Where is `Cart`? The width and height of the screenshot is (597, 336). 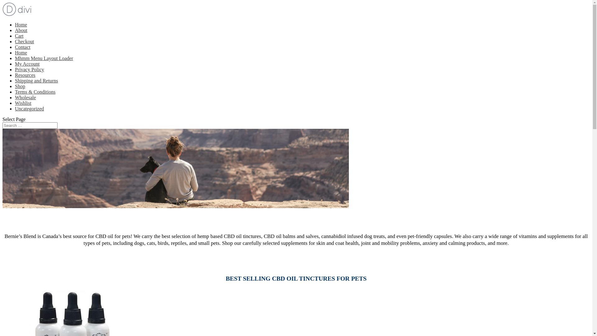 Cart is located at coordinates (19, 36).